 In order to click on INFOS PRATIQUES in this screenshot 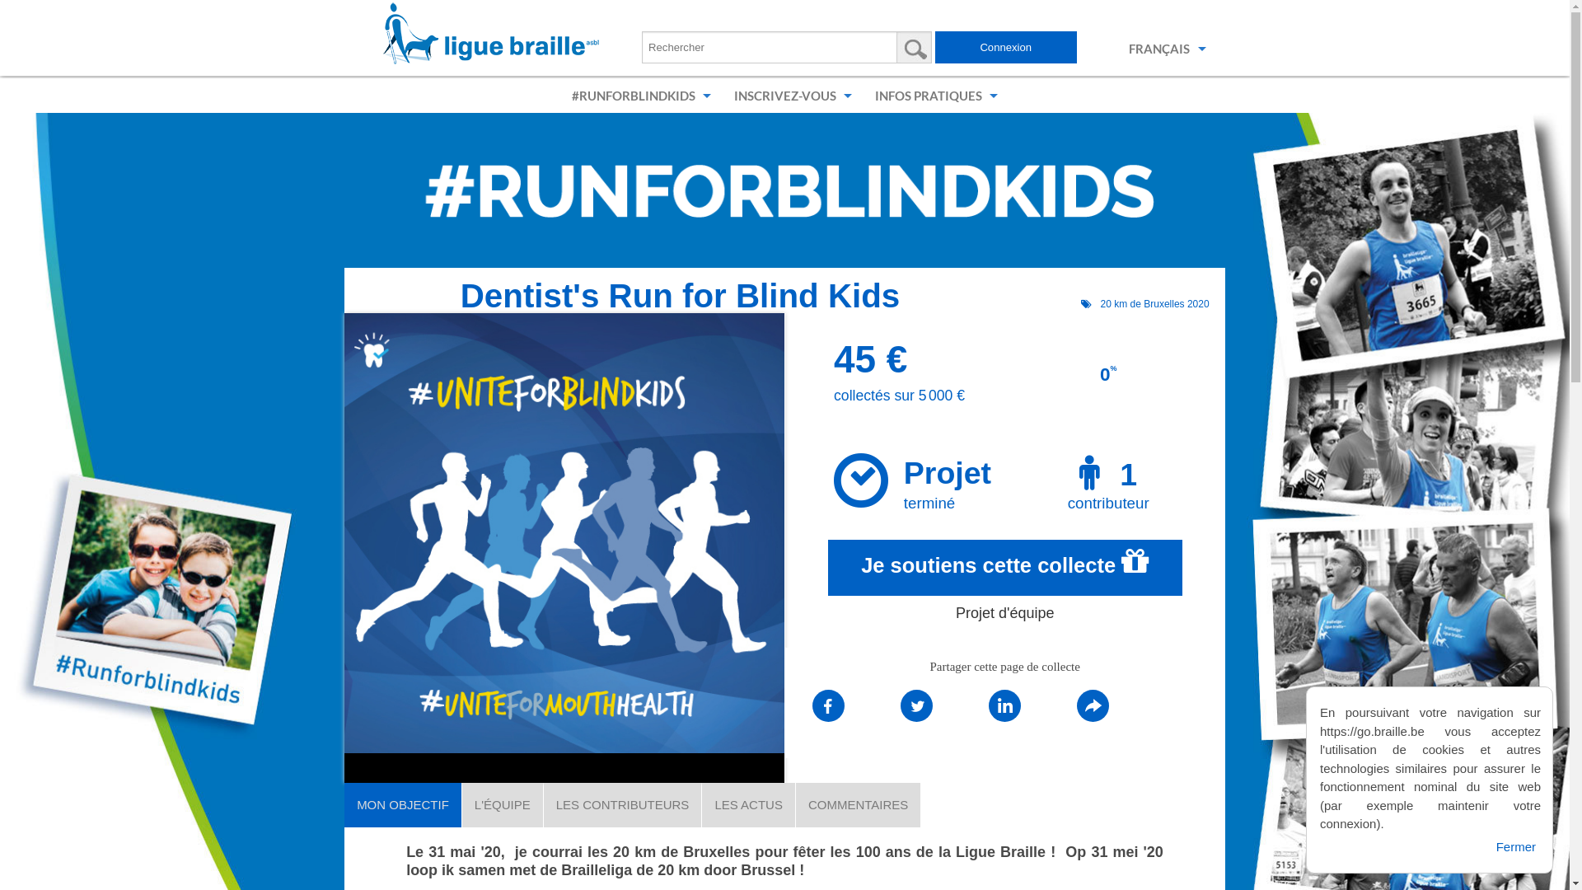, I will do `click(936, 96)`.